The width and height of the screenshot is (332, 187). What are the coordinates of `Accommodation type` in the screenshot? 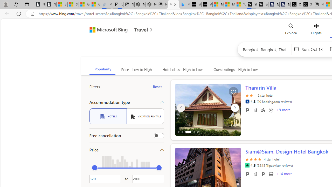 It's located at (127, 102).